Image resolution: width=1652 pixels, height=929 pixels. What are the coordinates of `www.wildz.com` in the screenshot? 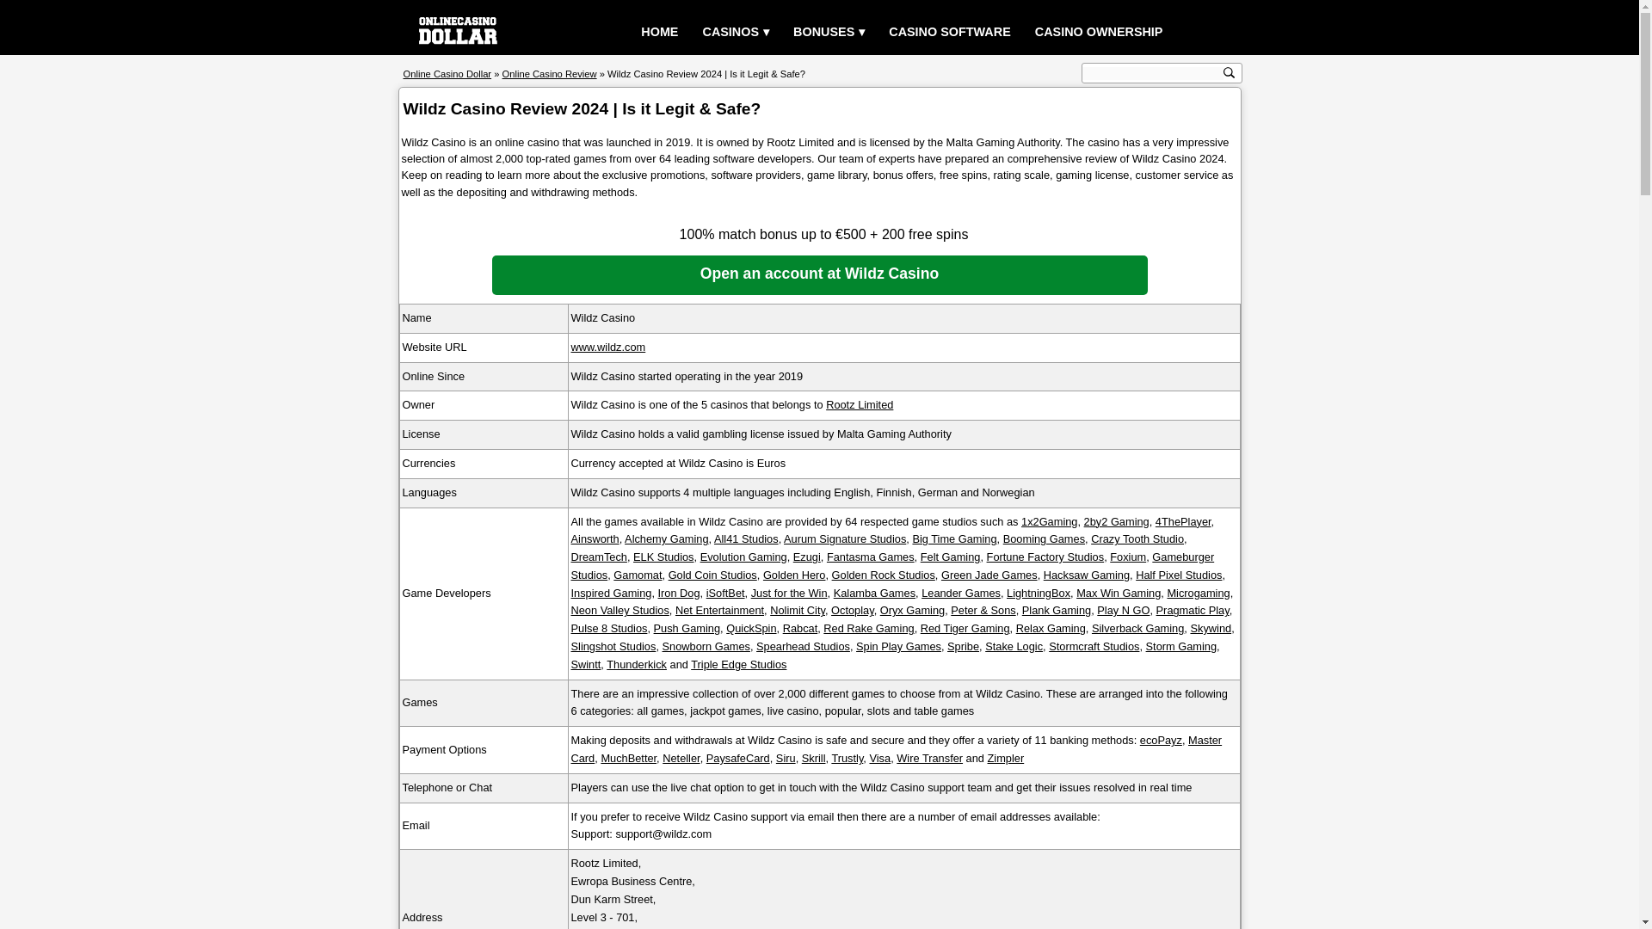 It's located at (608, 348).